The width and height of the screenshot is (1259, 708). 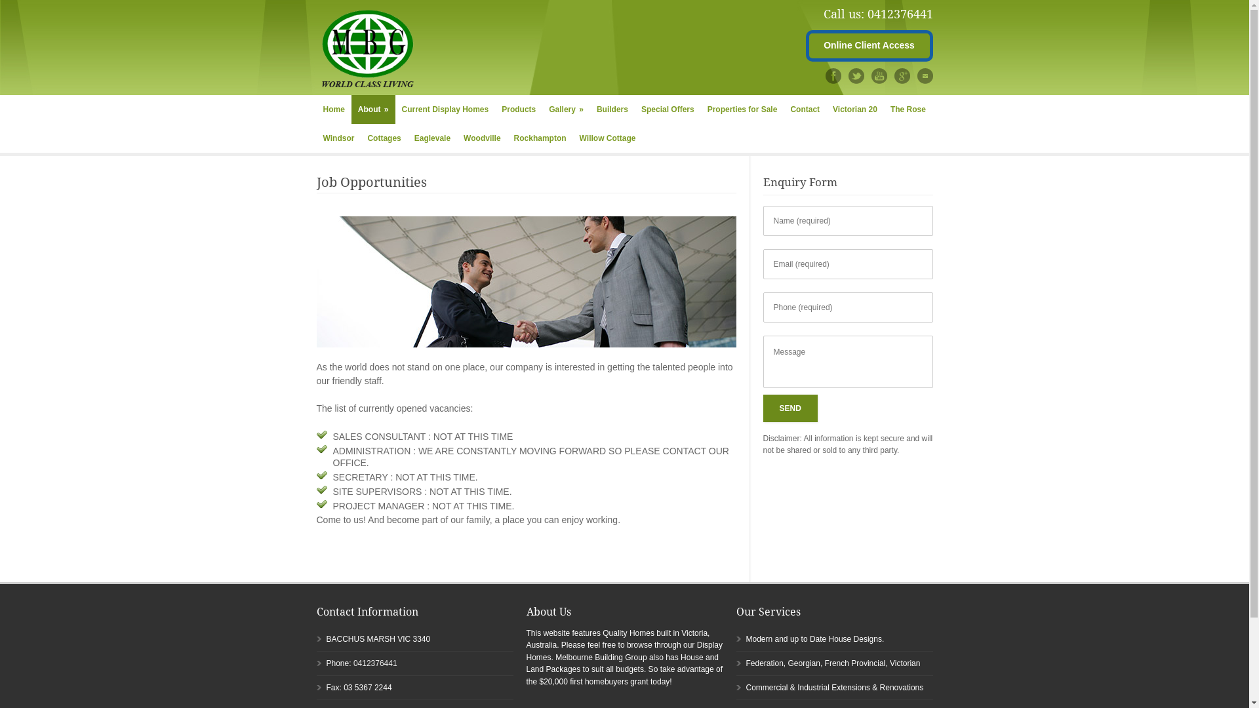 What do you see at coordinates (791, 408) in the screenshot?
I see `Send` at bounding box center [791, 408].